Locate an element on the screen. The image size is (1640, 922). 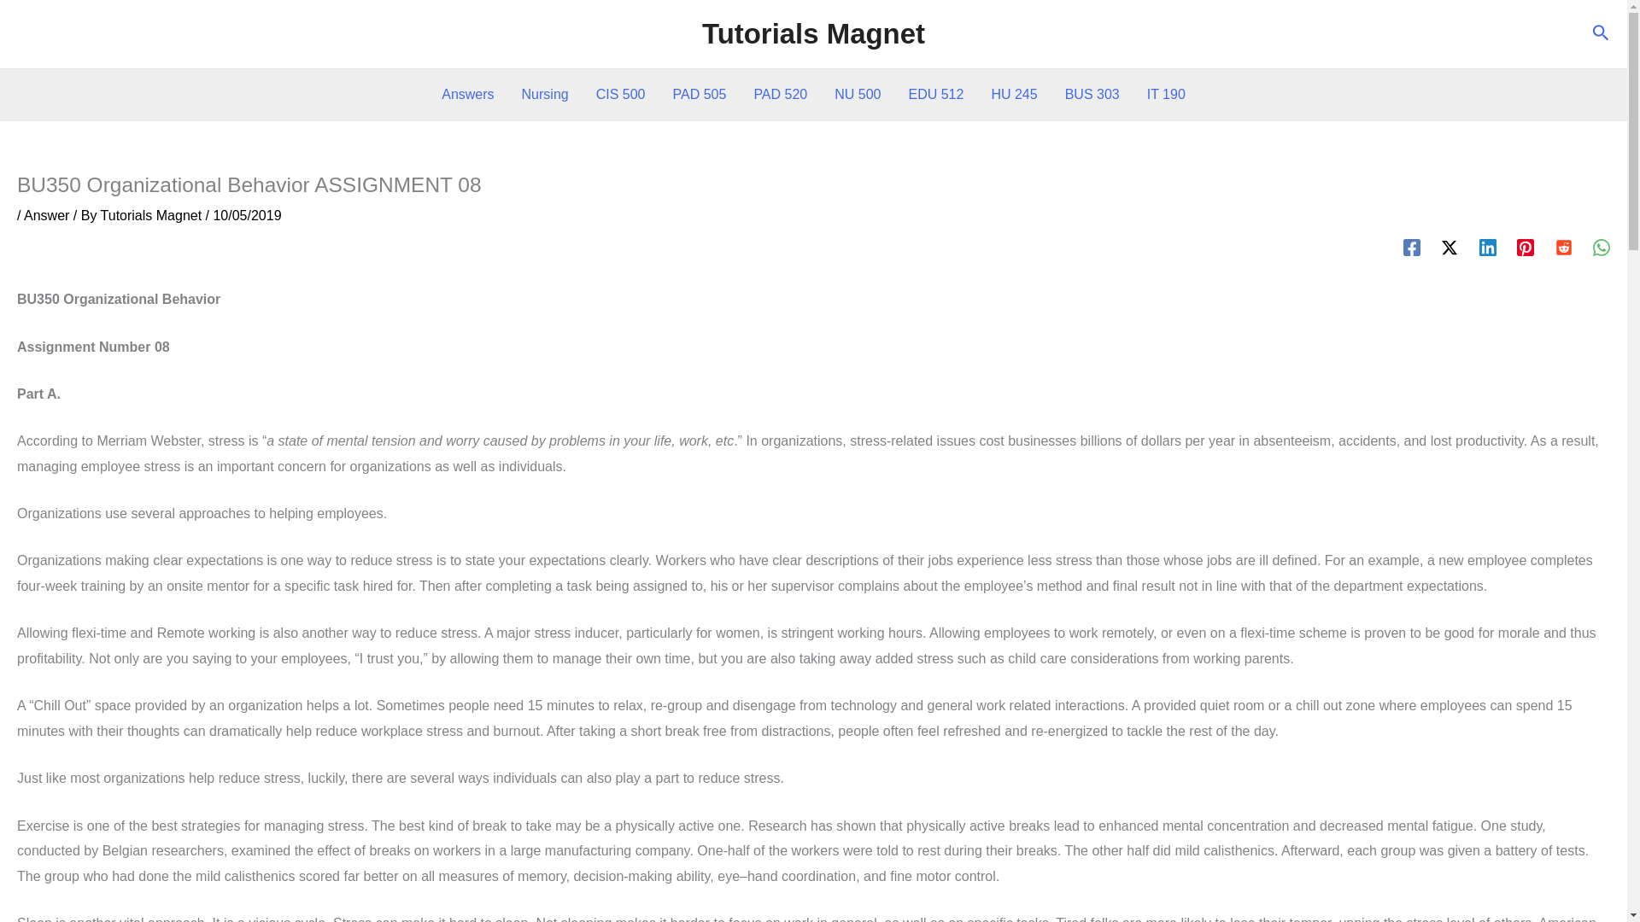
PAD 505 is located at coordinates (700, 95).